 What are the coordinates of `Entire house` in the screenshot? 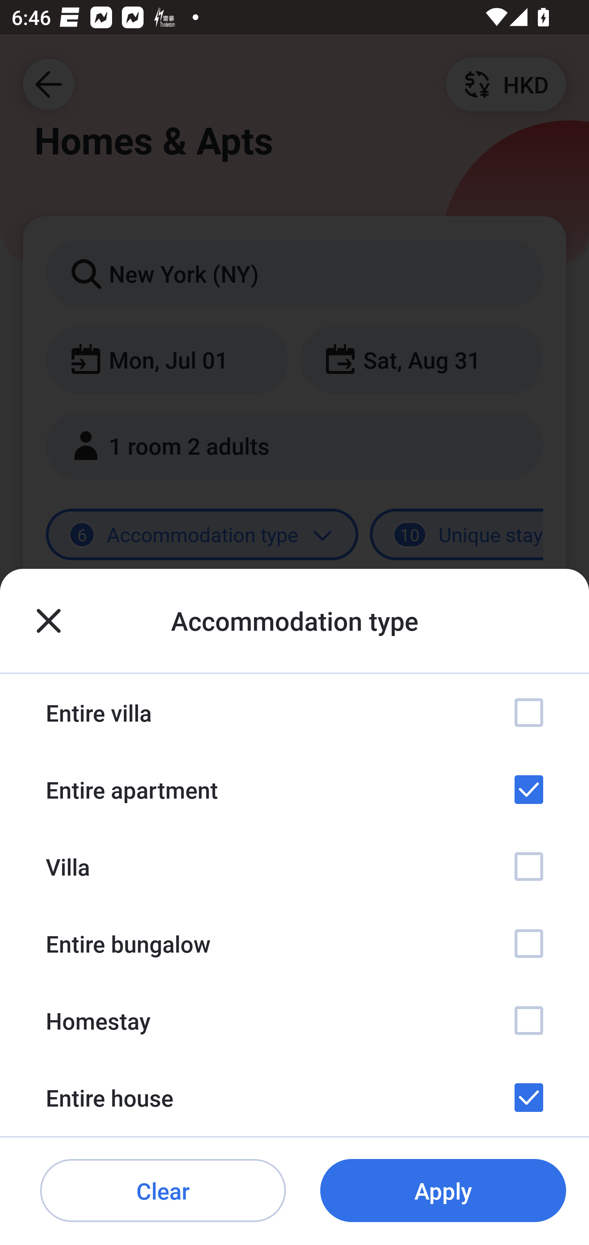 It's located at (294, 1098).